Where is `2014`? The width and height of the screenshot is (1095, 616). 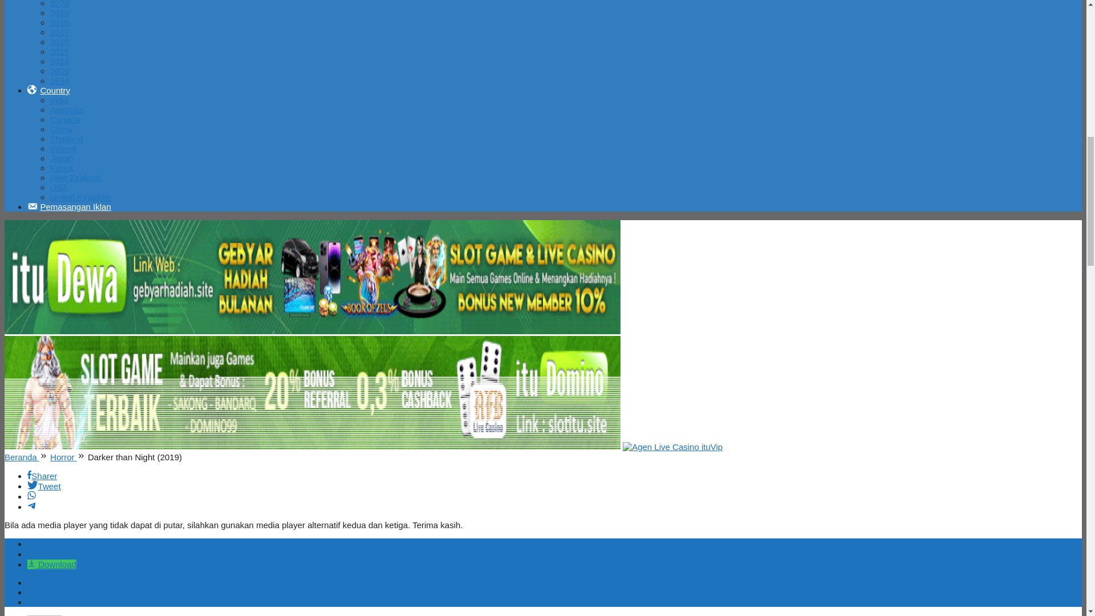
2014 is located at coordinates (59, 61).